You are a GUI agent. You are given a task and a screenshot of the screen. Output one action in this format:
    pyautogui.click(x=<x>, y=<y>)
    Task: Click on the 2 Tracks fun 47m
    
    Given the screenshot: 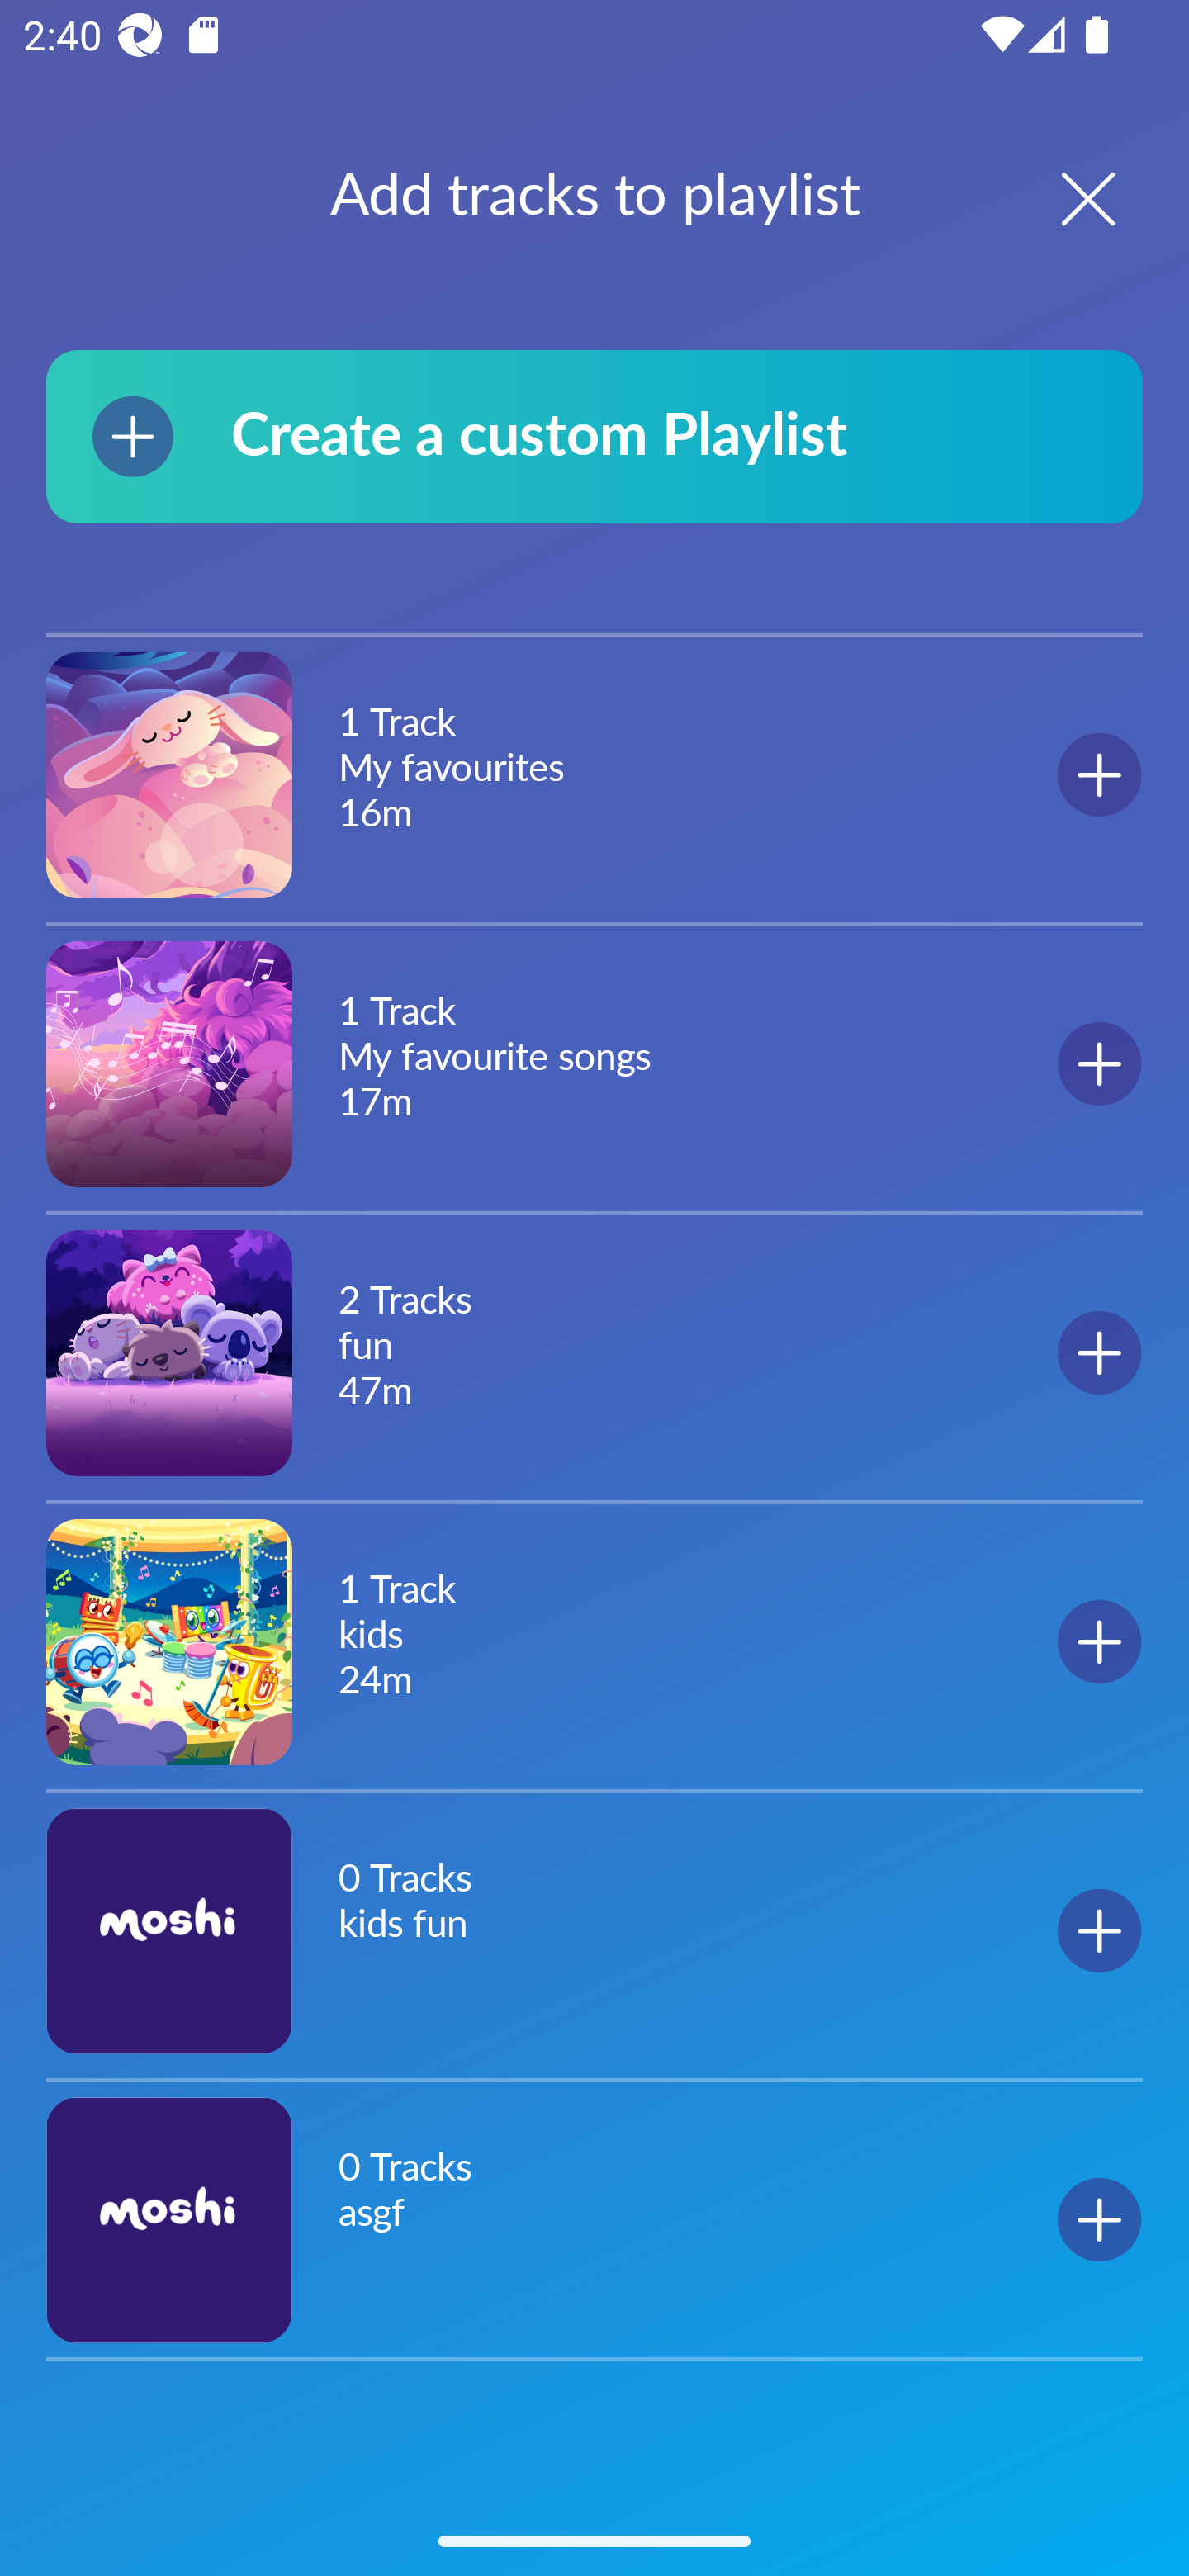 What is the action you would take?
    pyautogui.click(x=594, y=1352)
    